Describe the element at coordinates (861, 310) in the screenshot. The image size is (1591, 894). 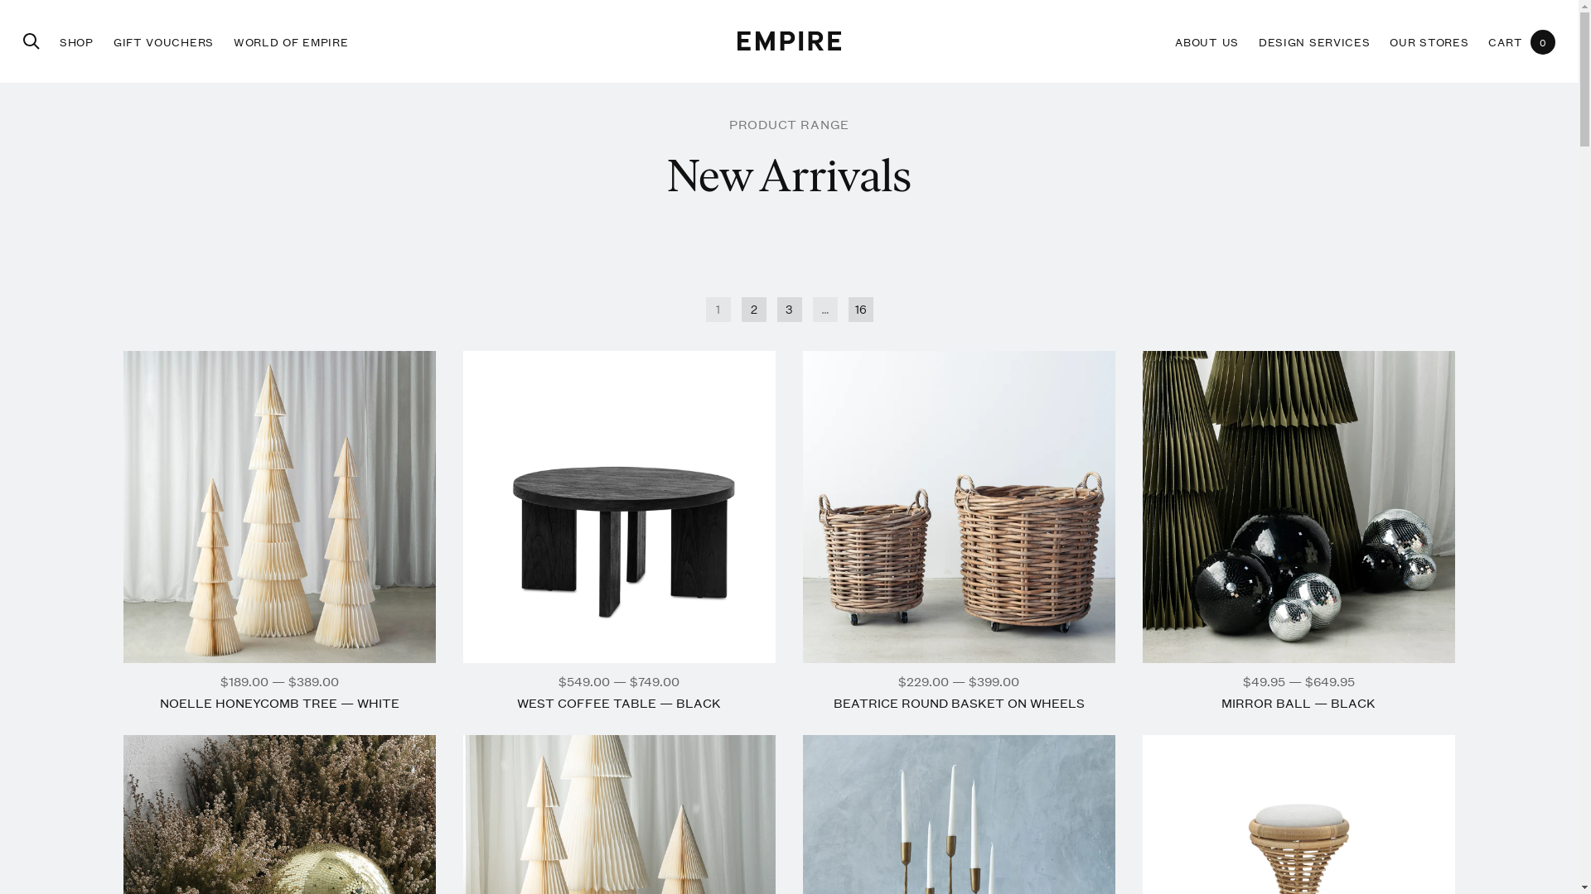
I see `16` at that location.